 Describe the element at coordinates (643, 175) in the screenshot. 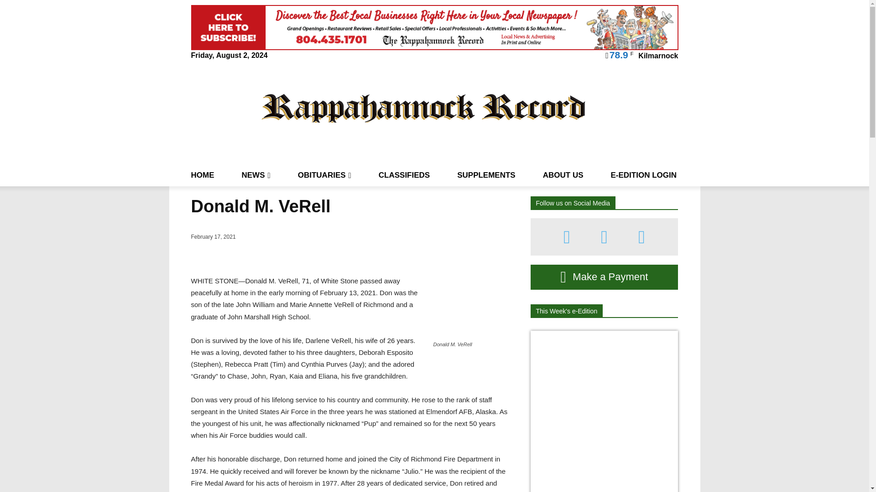

I see `E-EDITION LOGIN` at that location.